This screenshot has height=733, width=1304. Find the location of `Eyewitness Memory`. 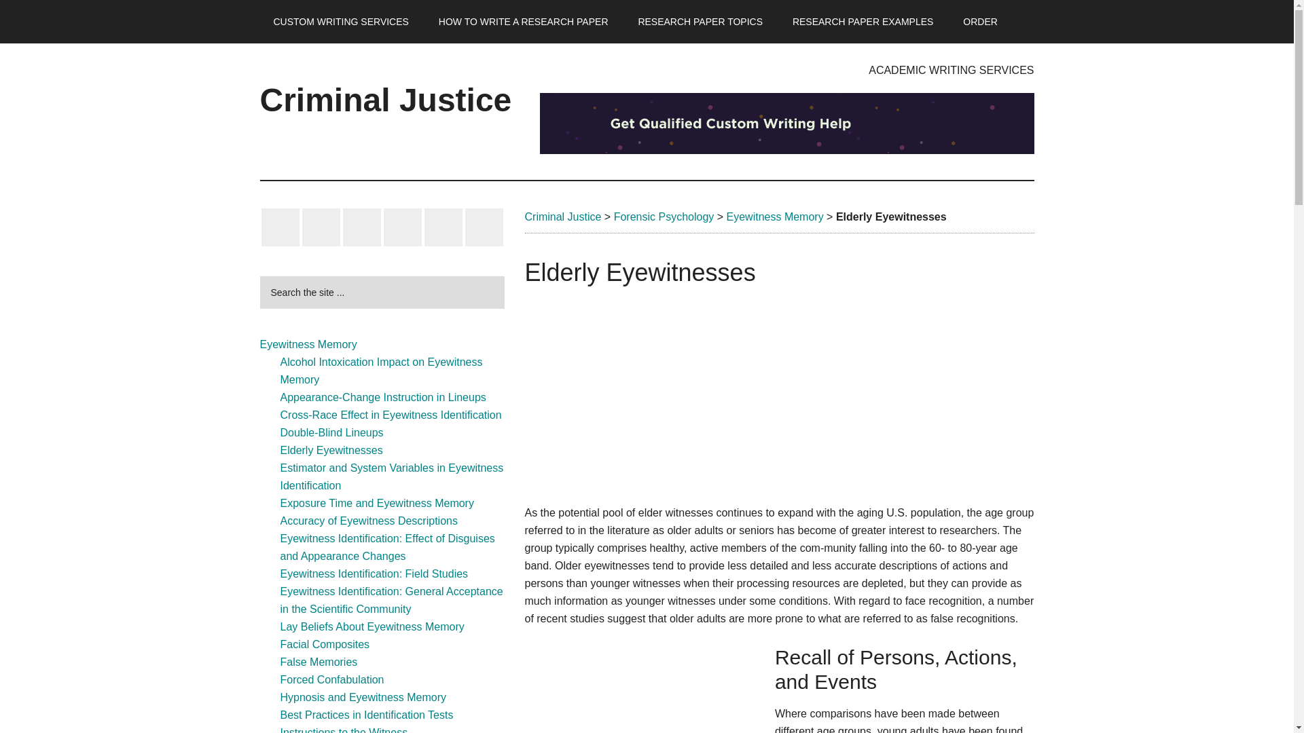

Eyewitness Memory is located at coordinates (308, 344).